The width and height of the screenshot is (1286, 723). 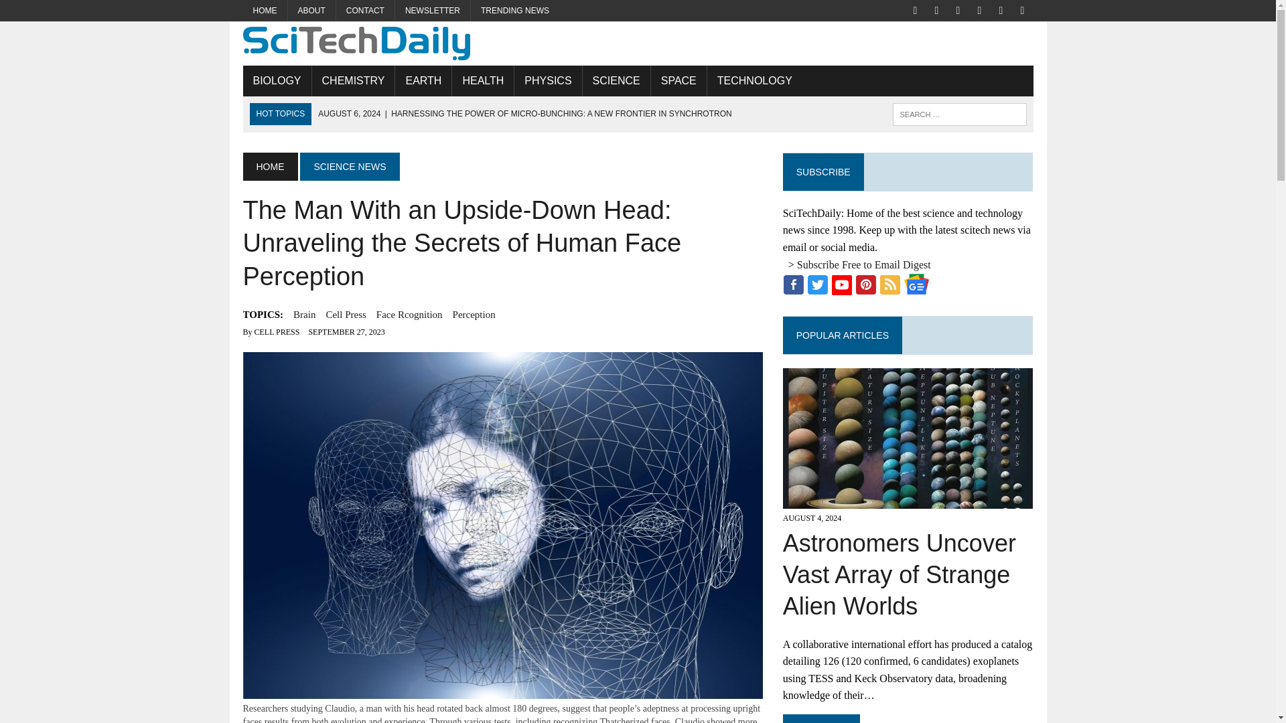 I want to click on Brain, so click(x=304, y=314).